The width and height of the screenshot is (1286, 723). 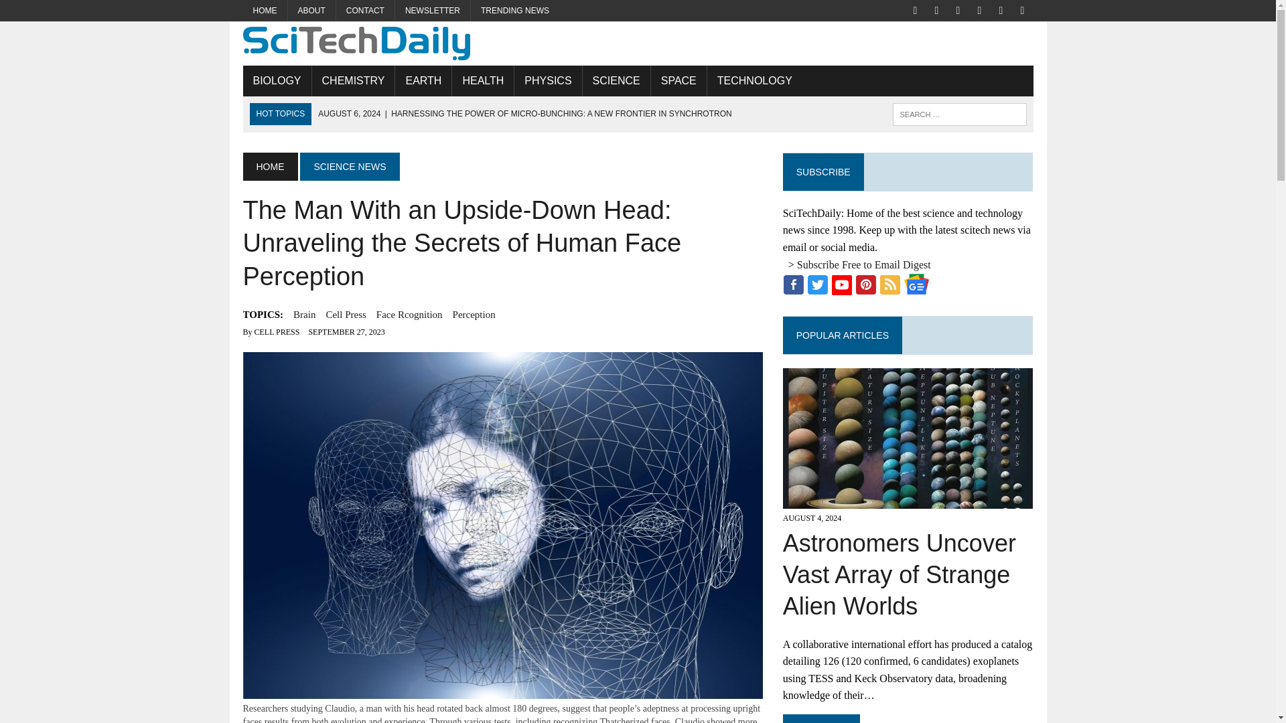 I want to click on Brain, so click(x=304, y=314).